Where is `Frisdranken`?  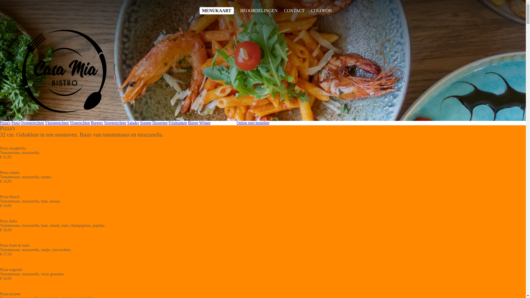 Frisdranken is located at coordinates (178, 123).